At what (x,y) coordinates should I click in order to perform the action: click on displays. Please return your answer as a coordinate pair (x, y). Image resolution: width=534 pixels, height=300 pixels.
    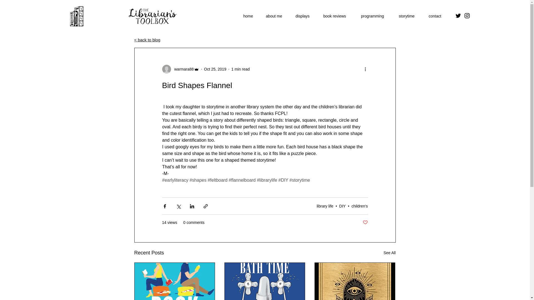
    Looking at the image, I should click on (302, 16).